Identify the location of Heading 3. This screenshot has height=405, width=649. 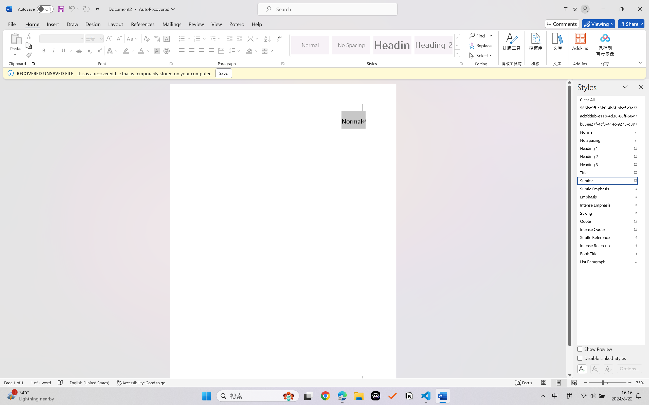
(610, 164).